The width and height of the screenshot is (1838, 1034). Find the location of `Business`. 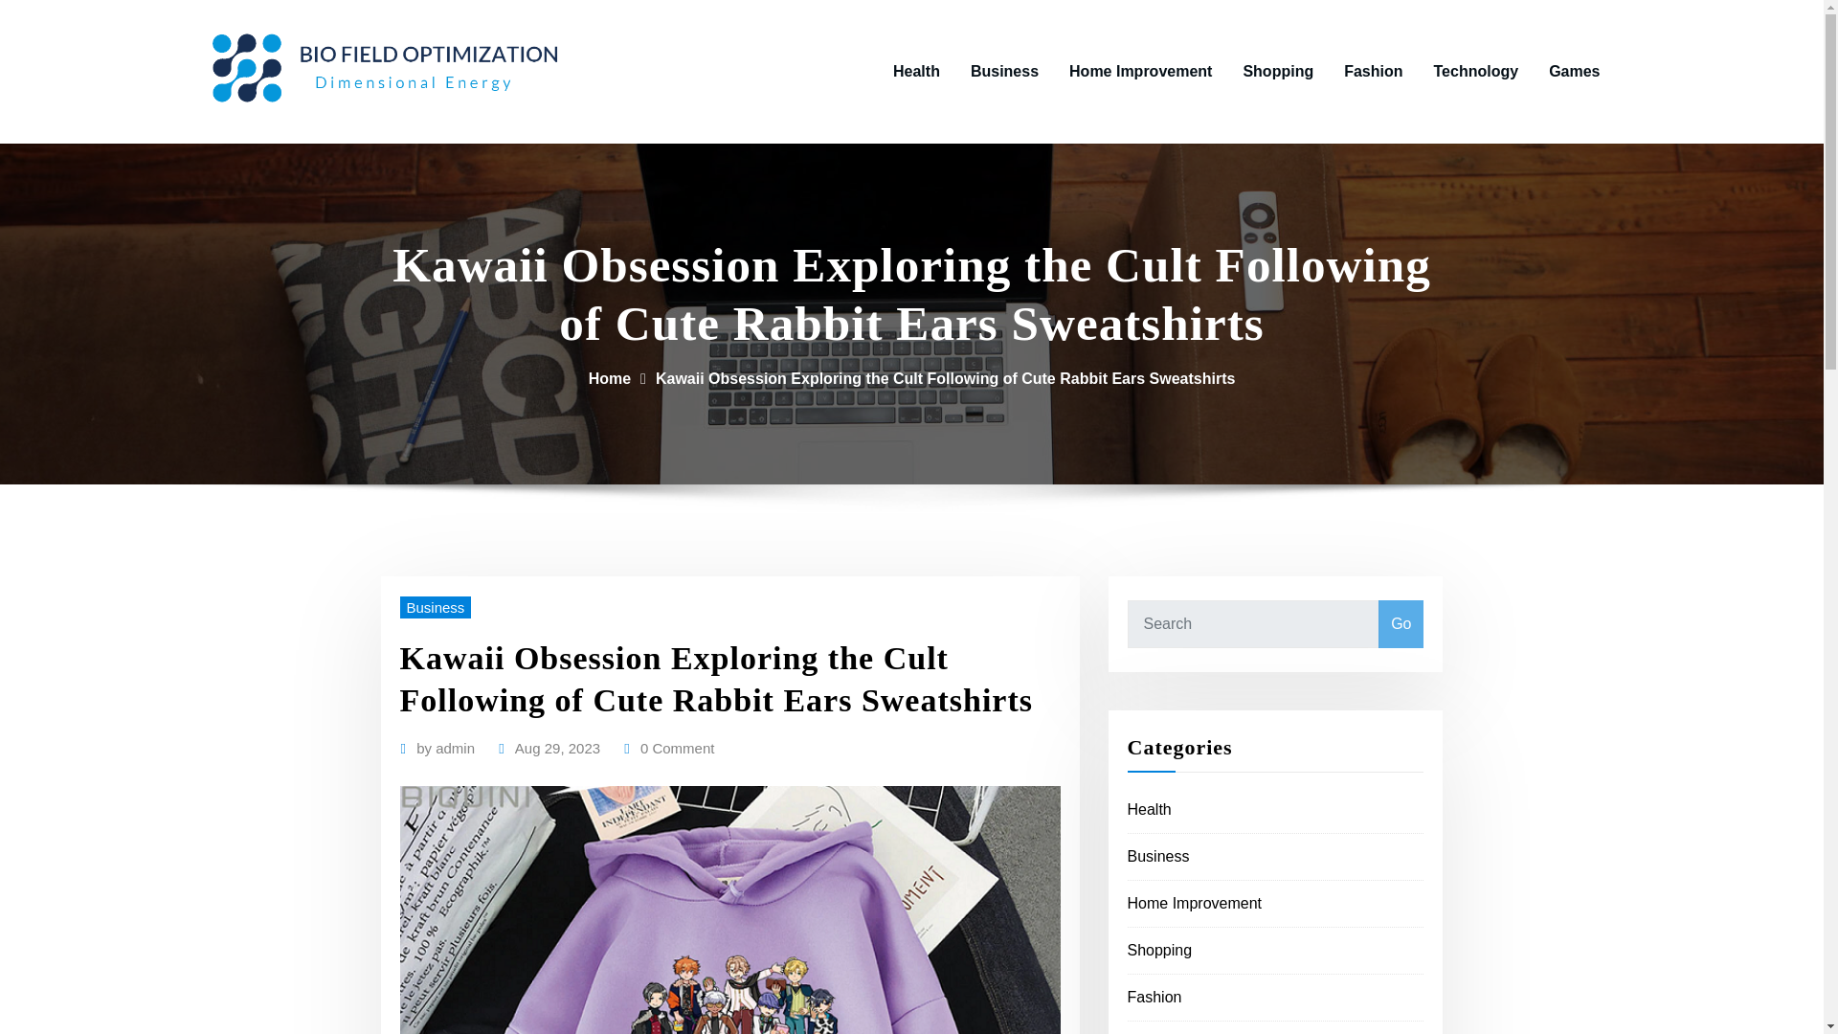

Business is located at coordinates (1158, 856).